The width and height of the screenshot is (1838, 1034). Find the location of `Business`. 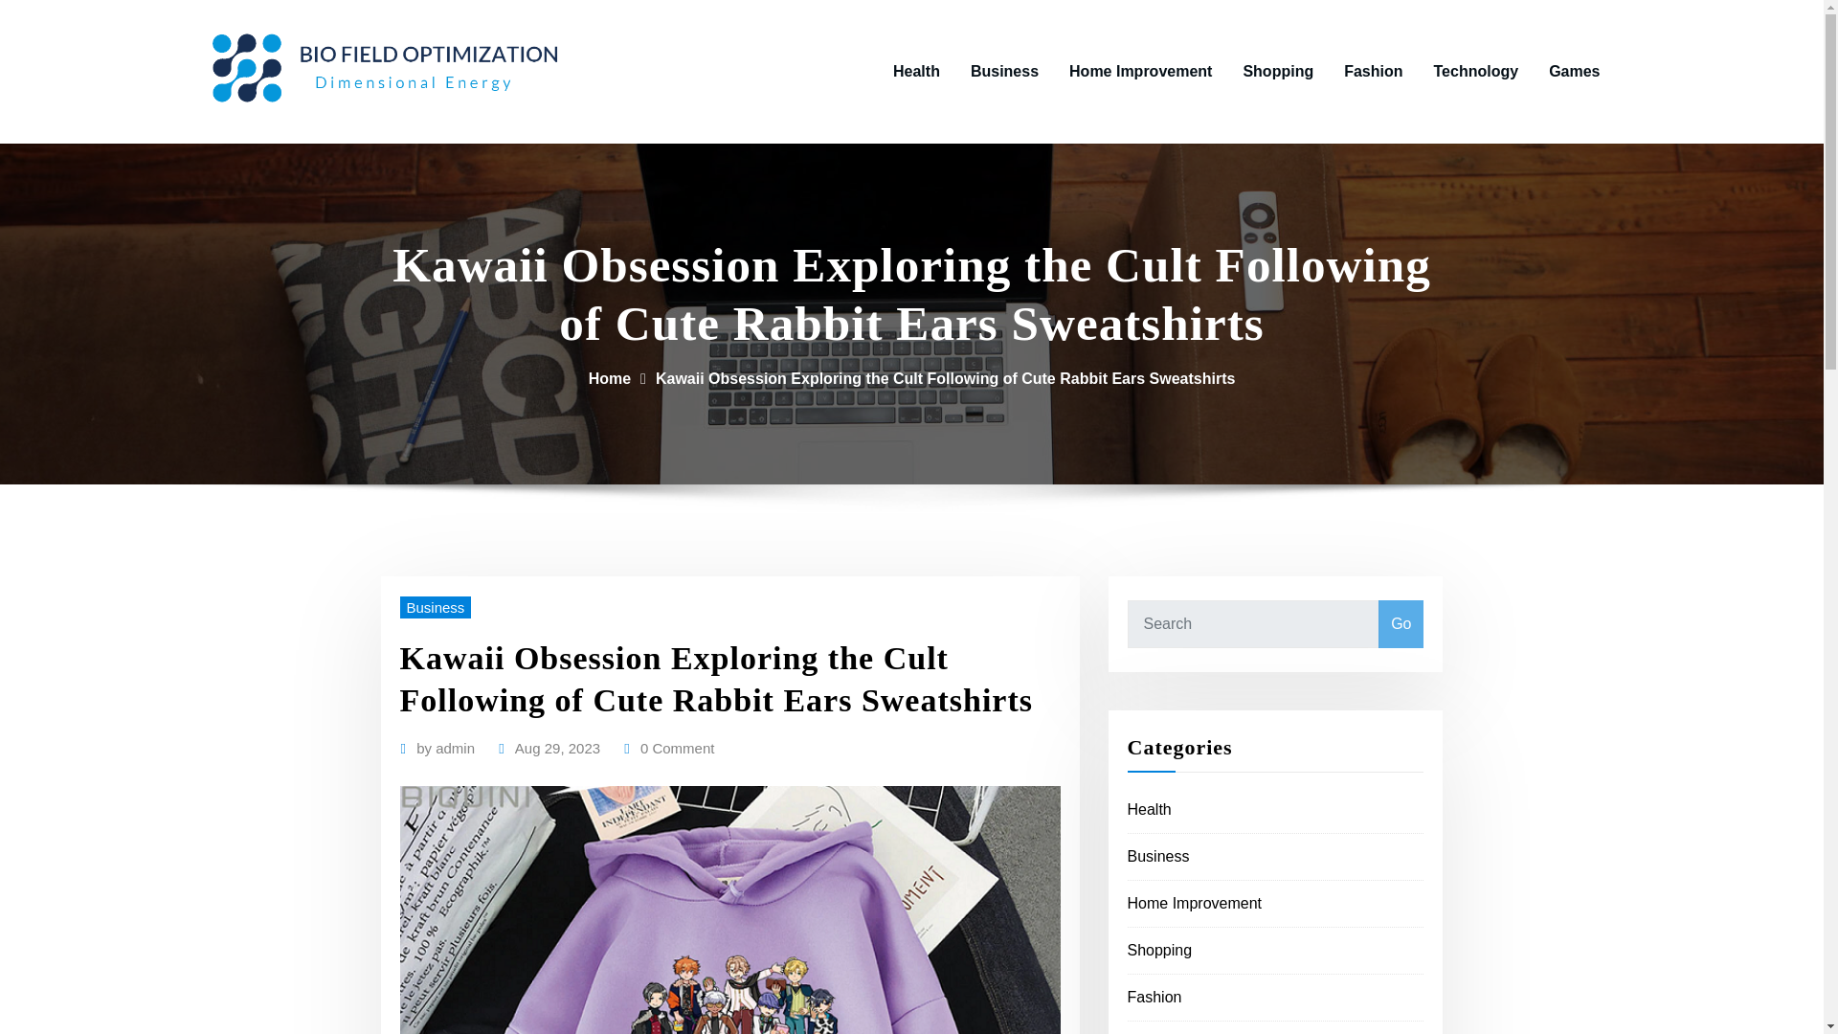

Business is located at coordinates (1158, 856).